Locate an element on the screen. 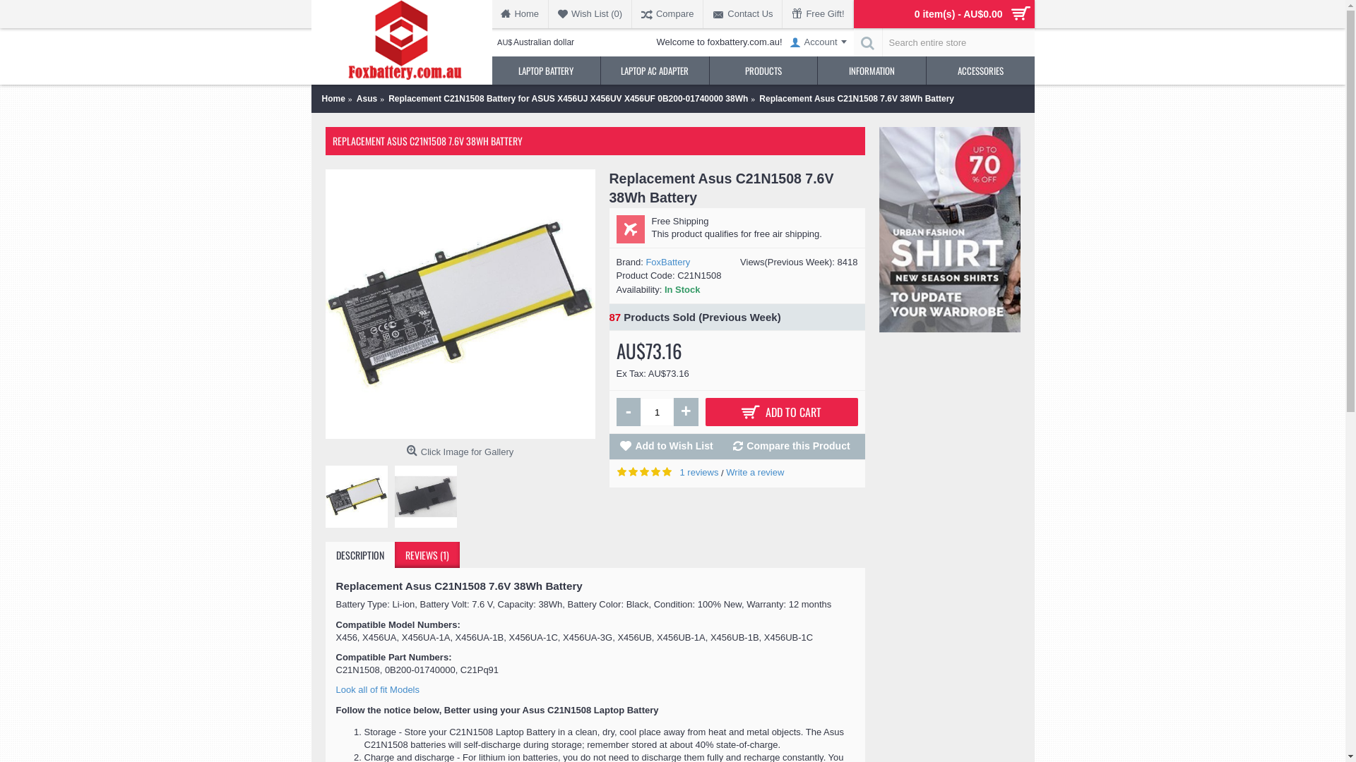 The width and height of the screenshot is (1356, 762). ACCESSORIES is located at coordinates (980, 71).